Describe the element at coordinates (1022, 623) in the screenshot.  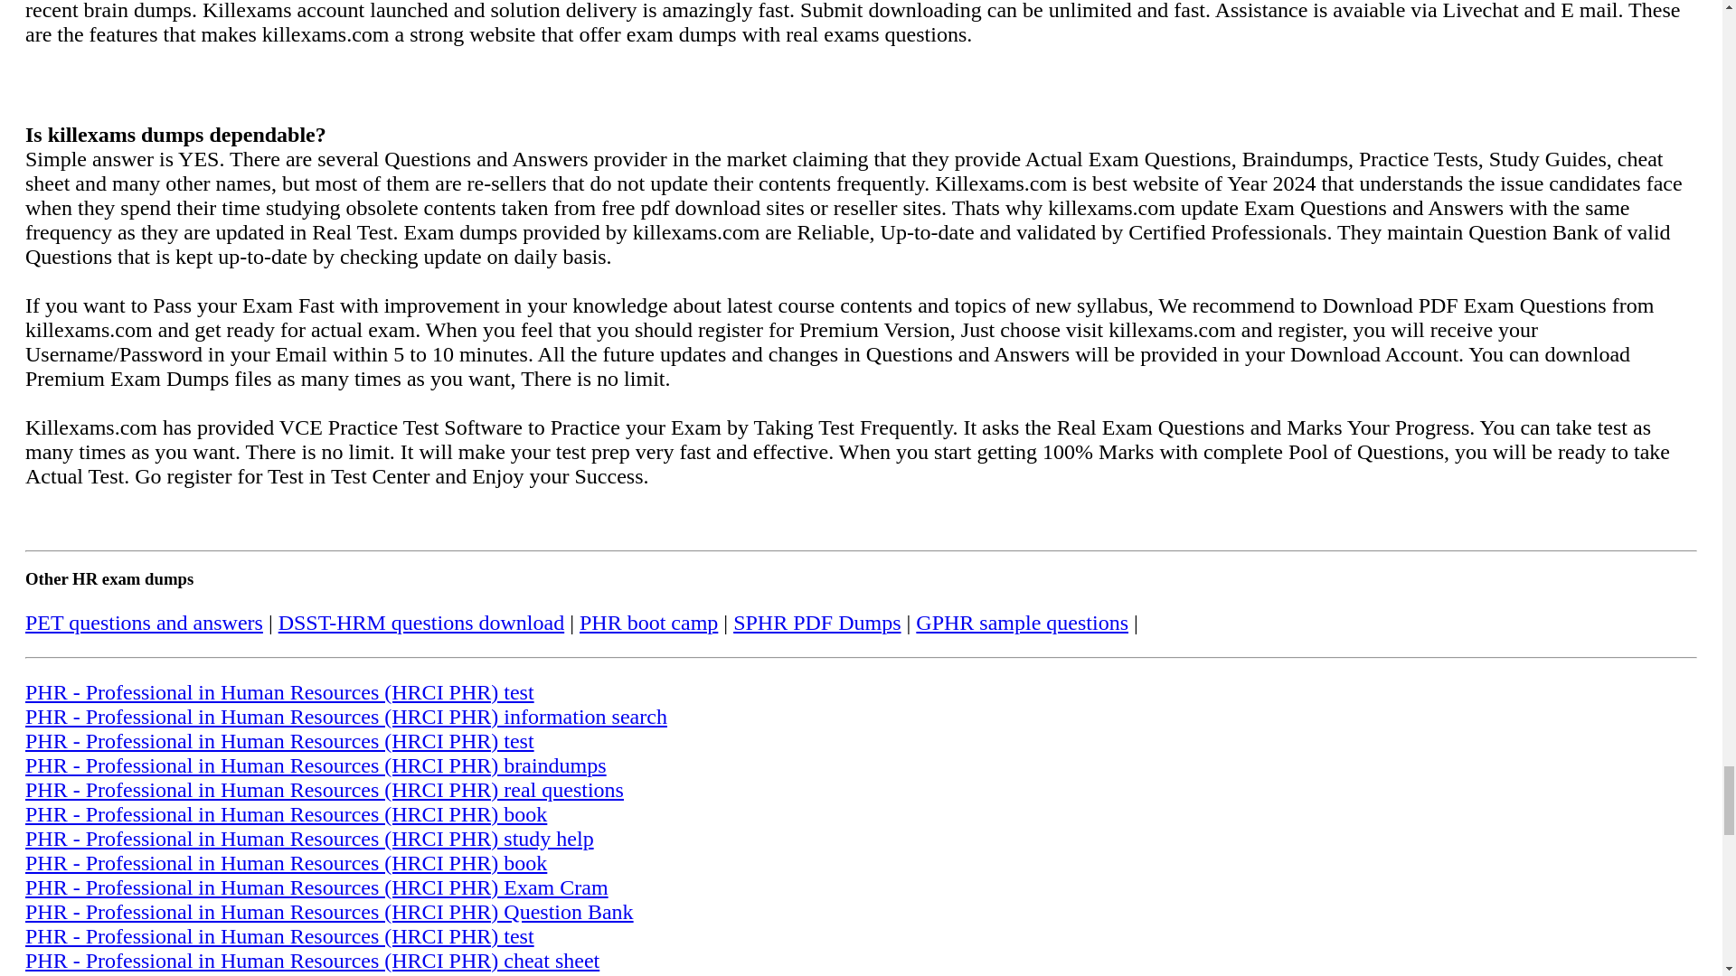
I see `GPHR sample questions` at that location.